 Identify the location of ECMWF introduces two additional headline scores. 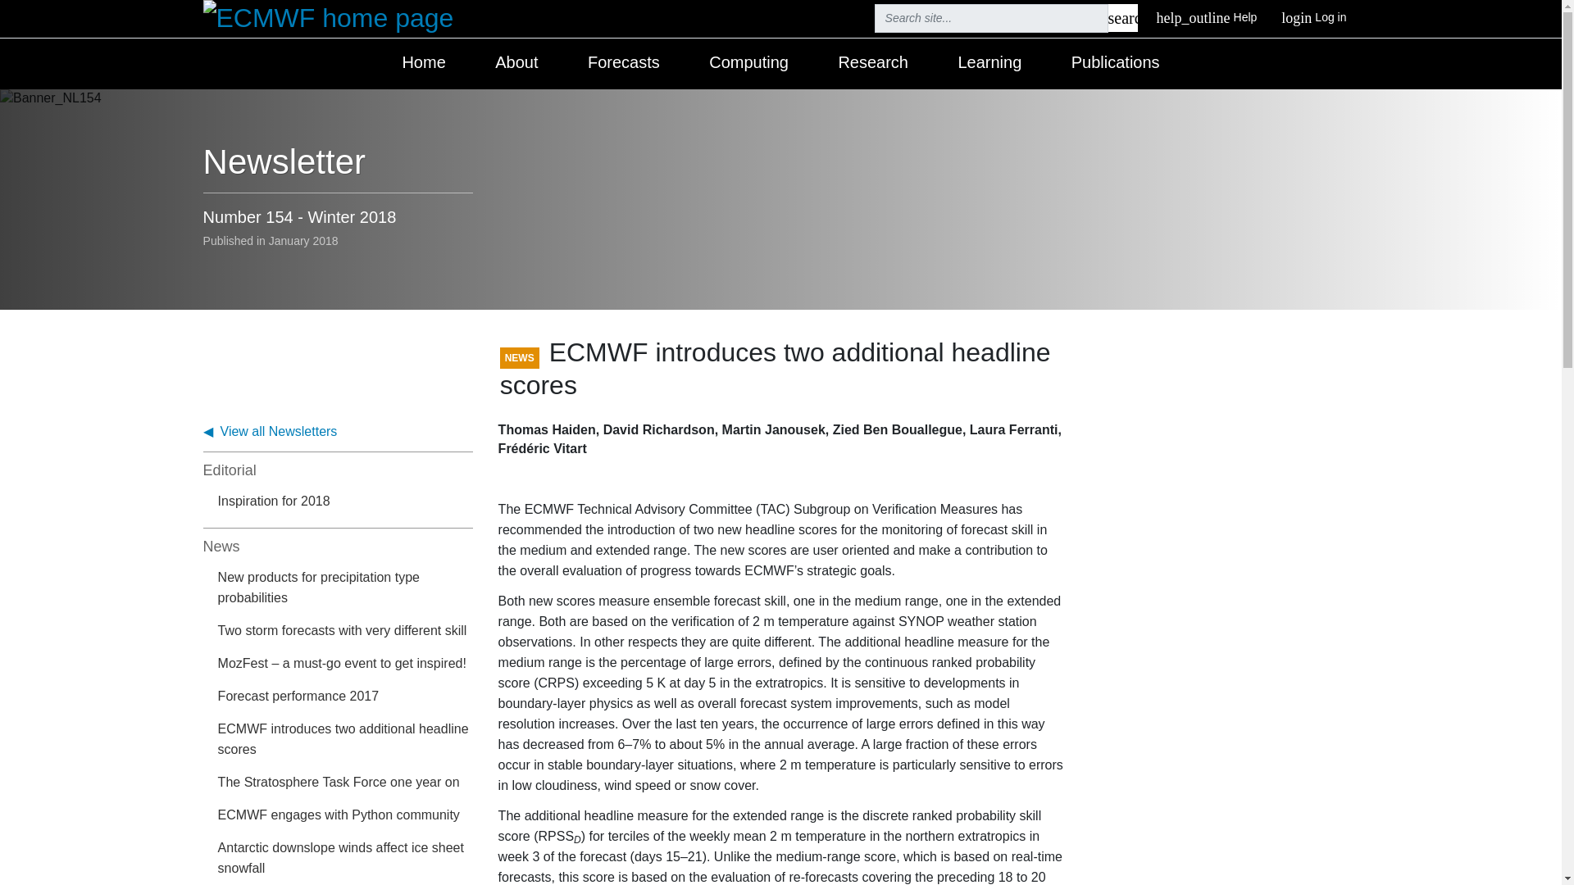
(346, 503).